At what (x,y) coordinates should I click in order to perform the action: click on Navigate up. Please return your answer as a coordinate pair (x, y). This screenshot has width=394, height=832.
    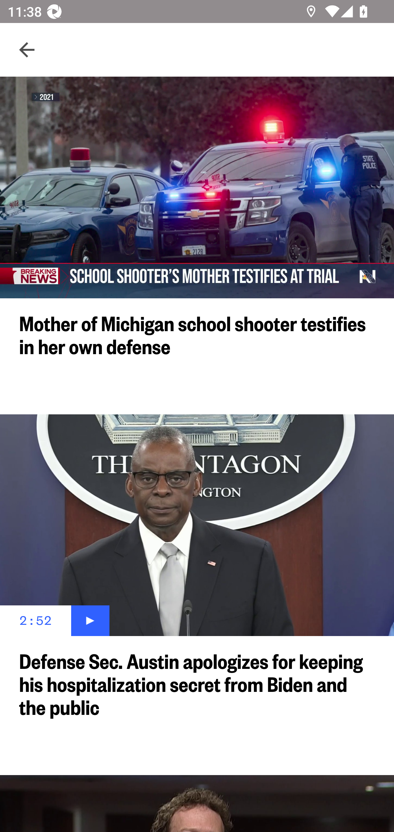
    Looking at the image, I should click on (27, 50).